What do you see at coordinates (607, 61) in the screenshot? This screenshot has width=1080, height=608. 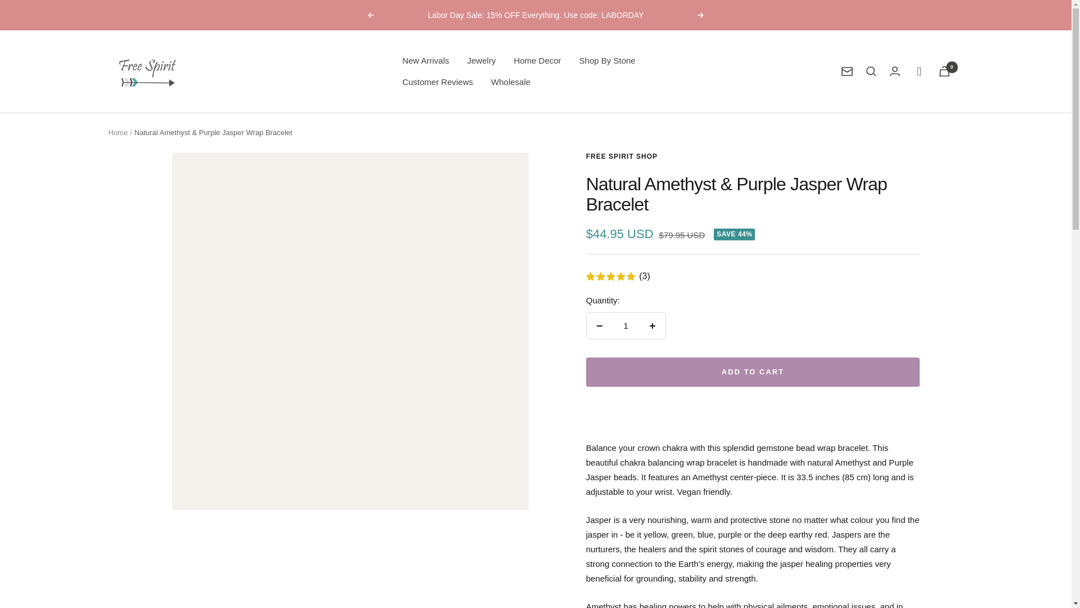 I see `Shop By Stone` at bounding box center [607, 61].